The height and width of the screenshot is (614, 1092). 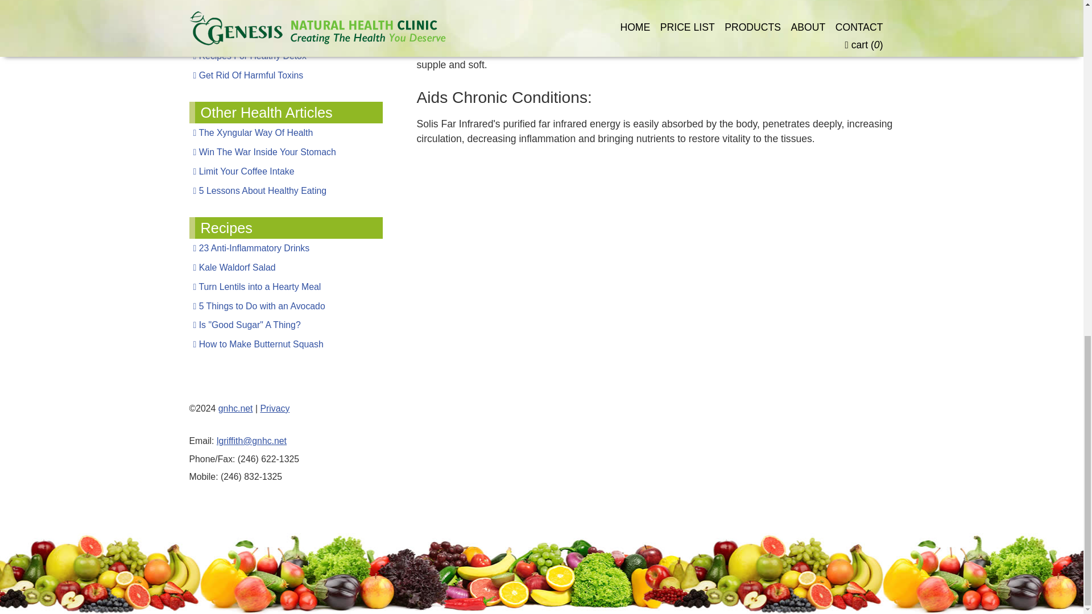 What do you see at coordinates (286, 172) in the screenshot?
I see `Limit Your Coffee Intake` at bounding box center [286, 172].